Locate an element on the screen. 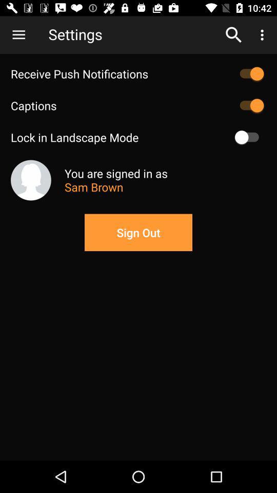 The width and height of the screenshot is (277, 493). switch lock in mode is located at coordinates (249, 137).